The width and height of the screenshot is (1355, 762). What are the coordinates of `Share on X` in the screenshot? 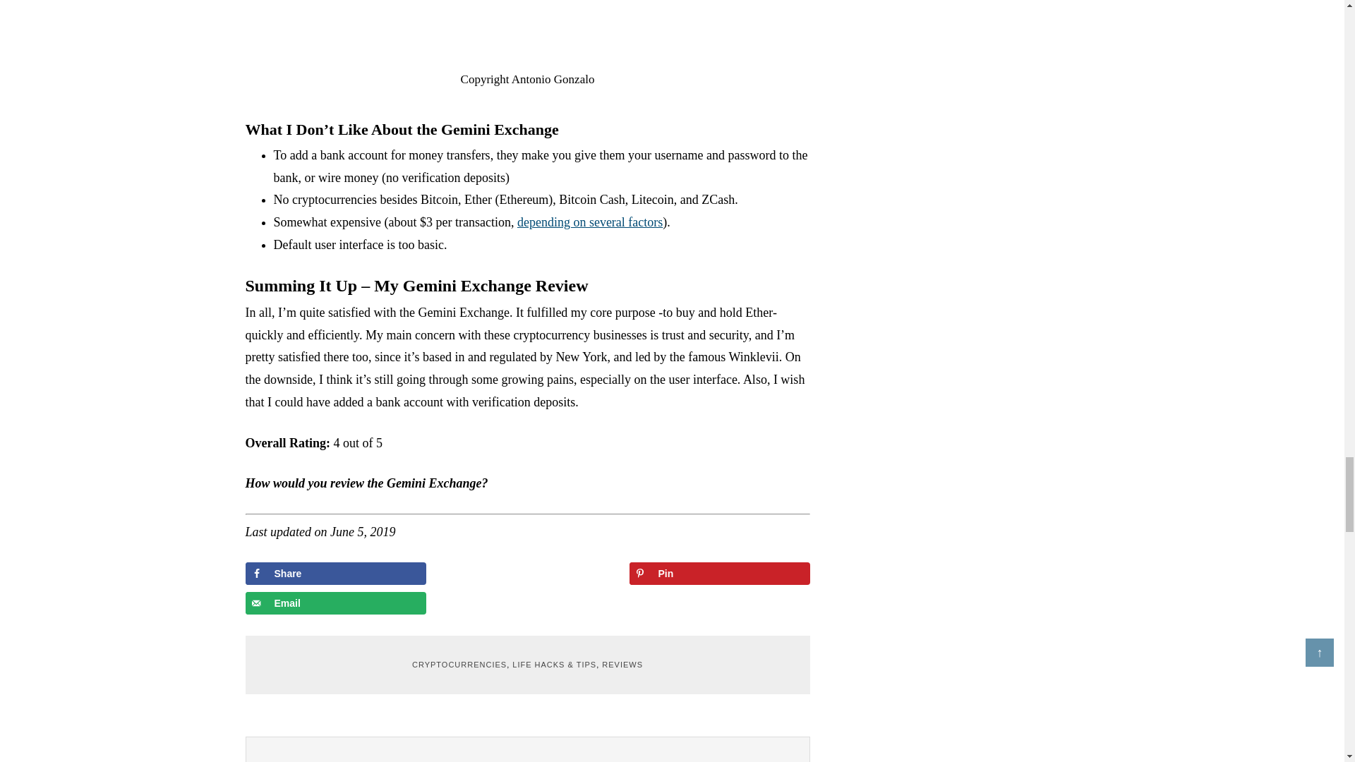 It's located at (528, 574).